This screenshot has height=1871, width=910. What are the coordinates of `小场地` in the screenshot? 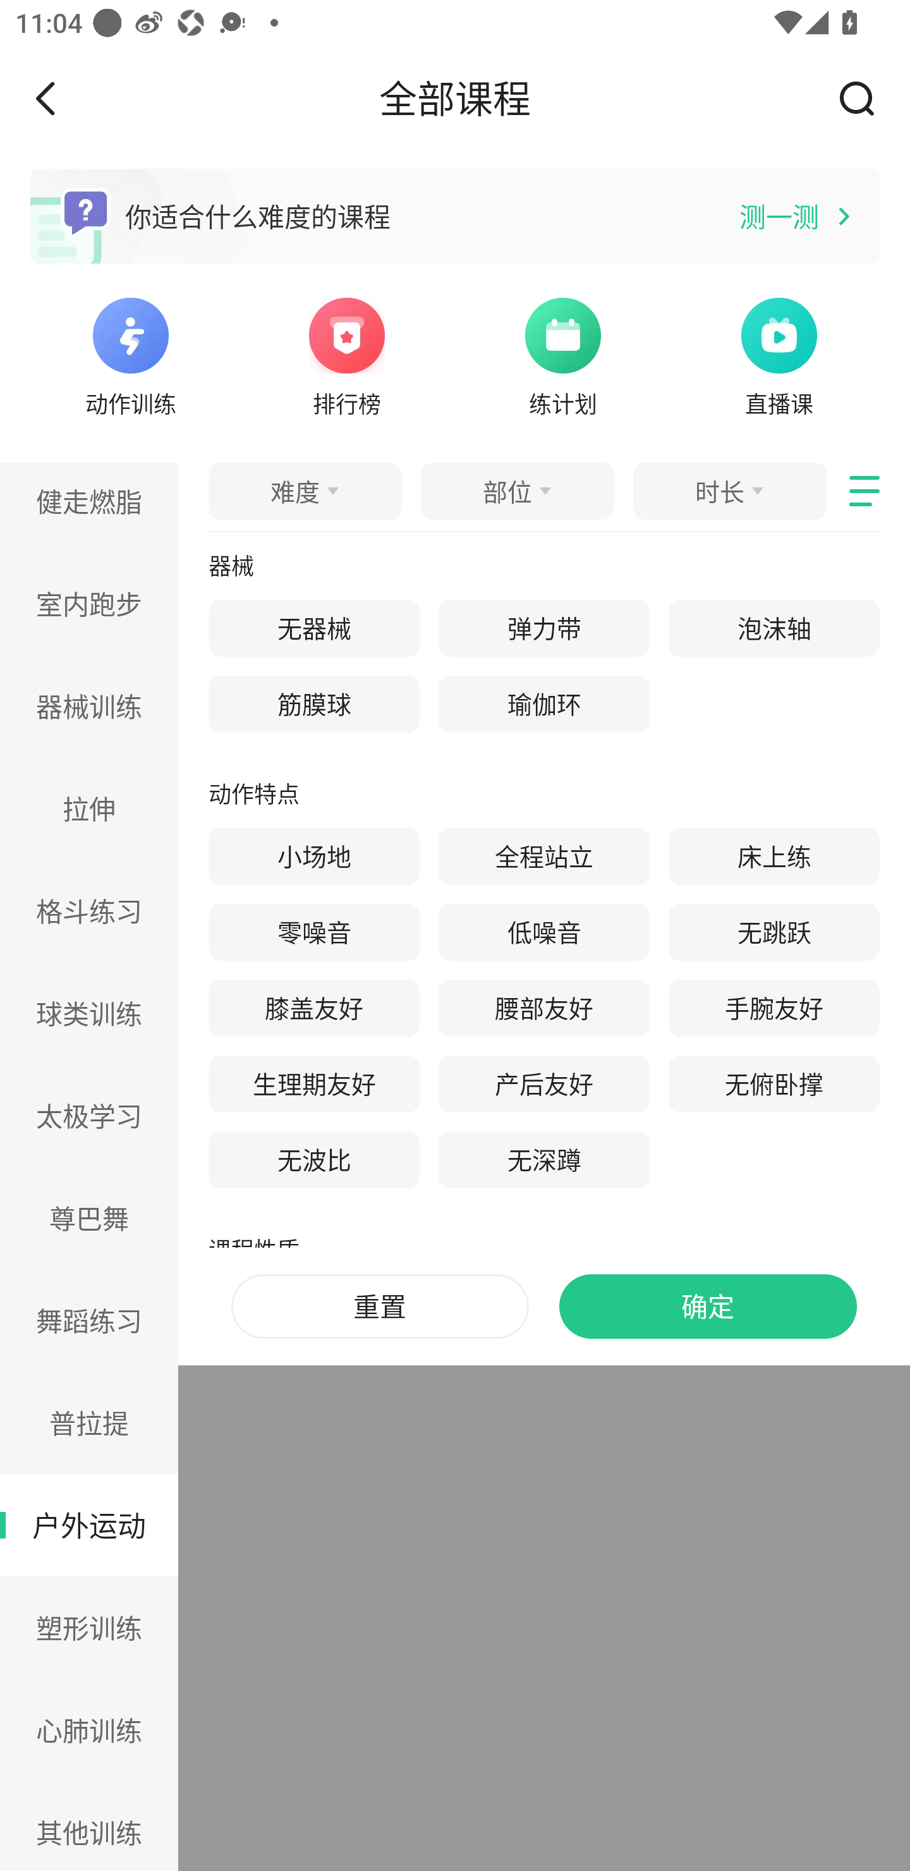 It's located at (313, 857).